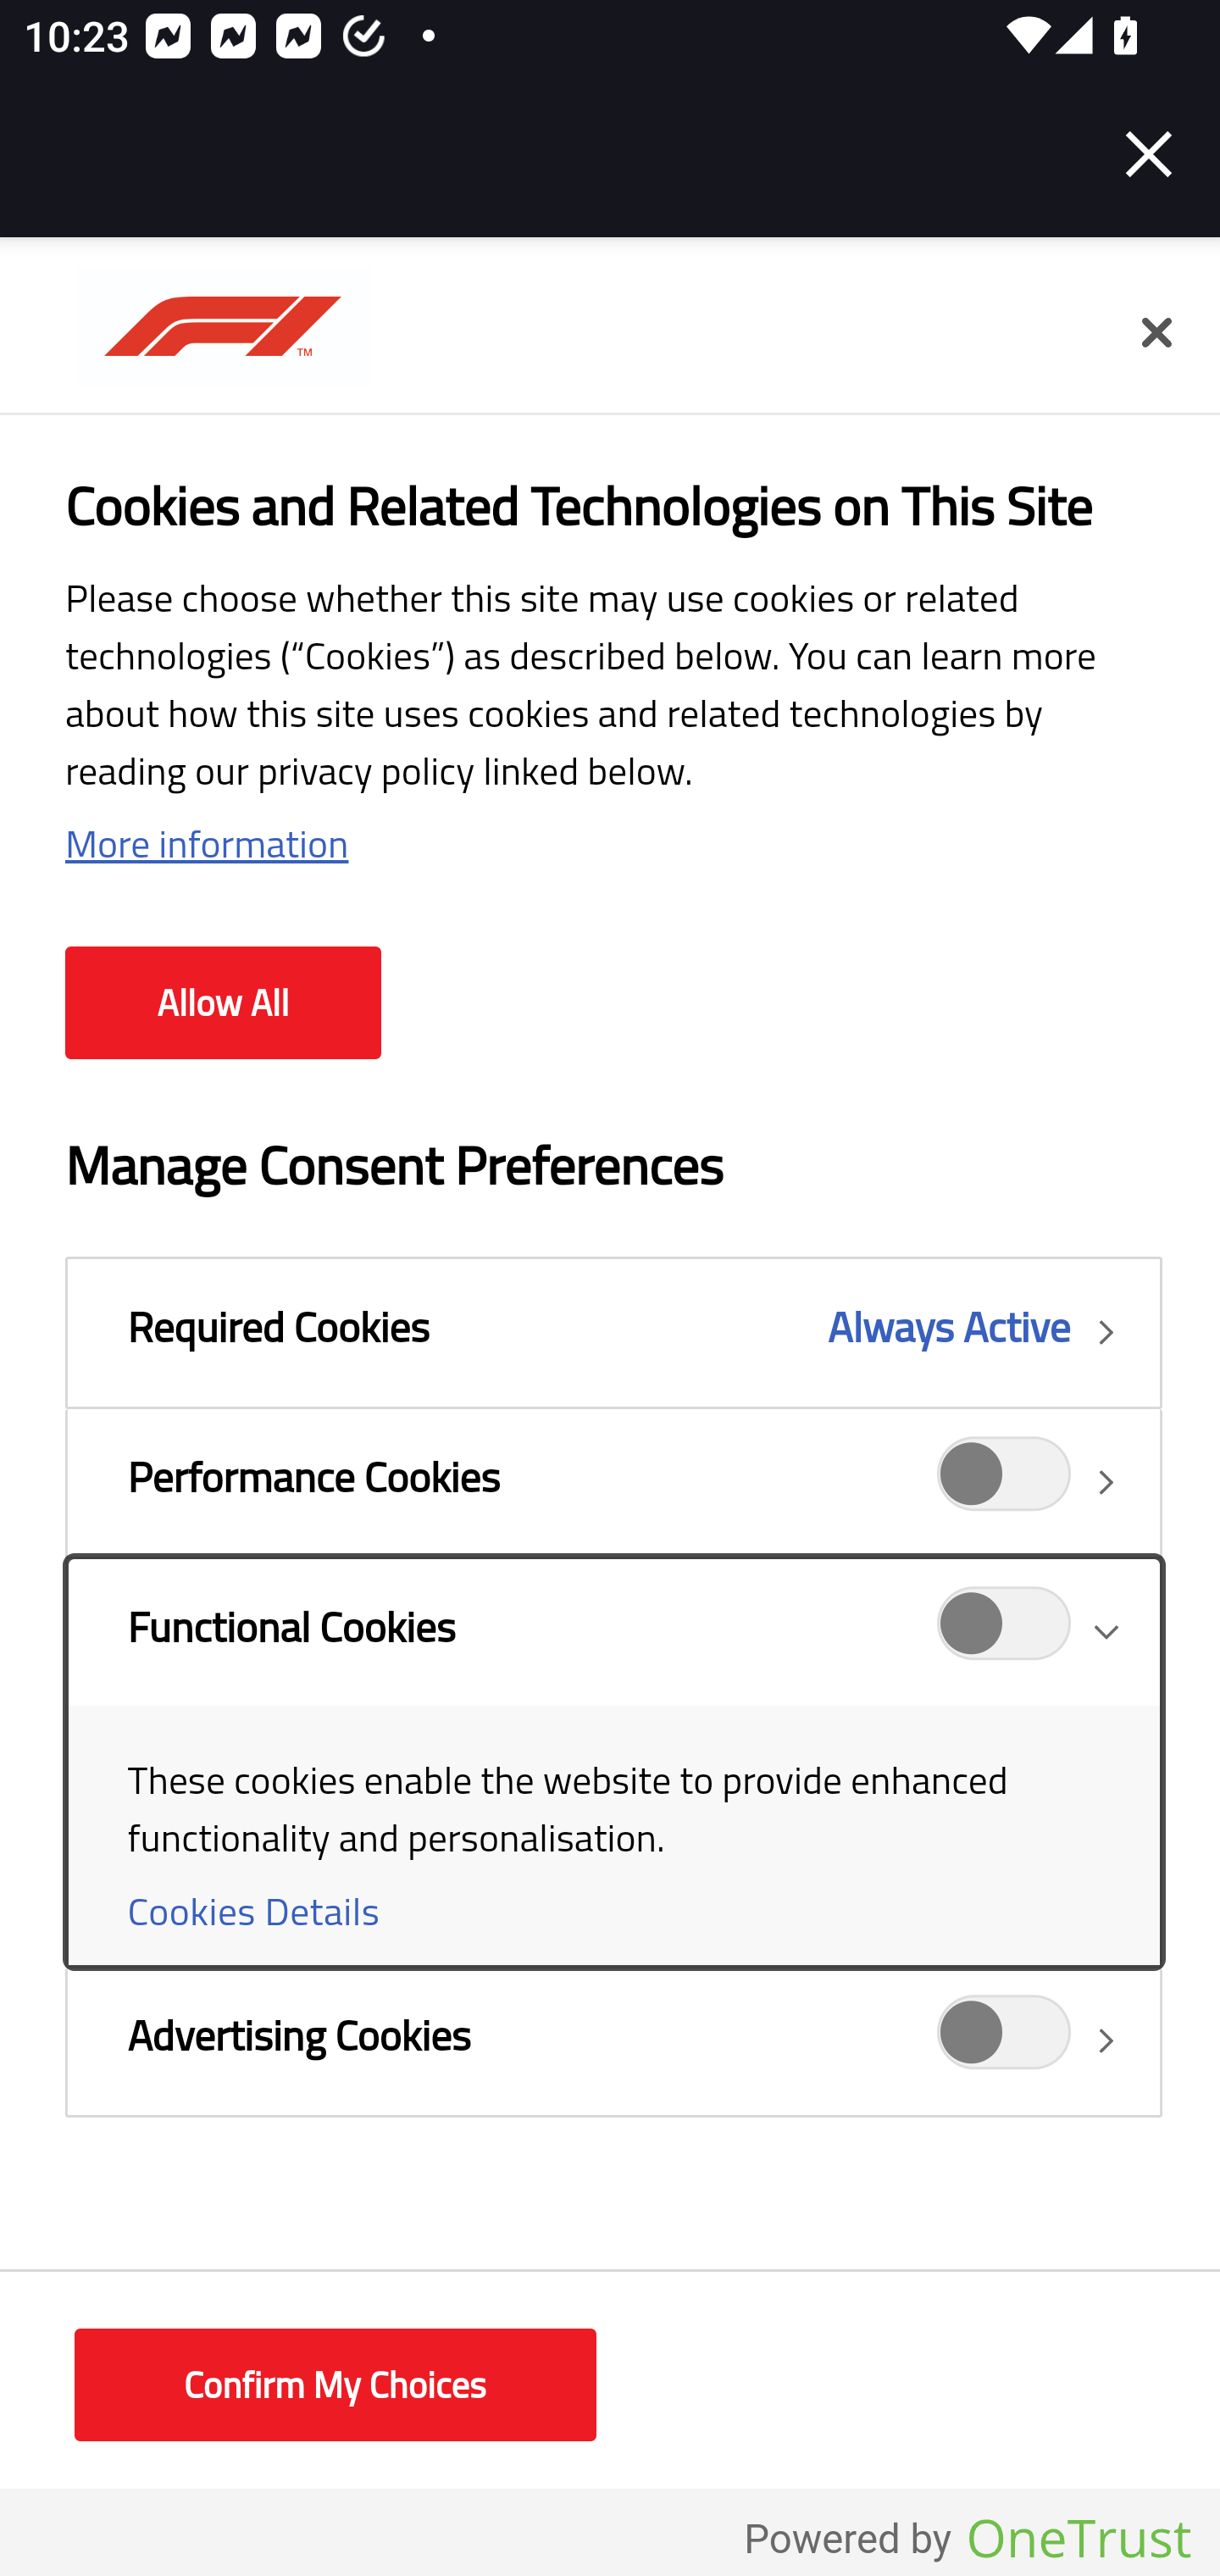 The image size is (1220, 2576). I want to click on Required Cookies, so click(613, 1332).